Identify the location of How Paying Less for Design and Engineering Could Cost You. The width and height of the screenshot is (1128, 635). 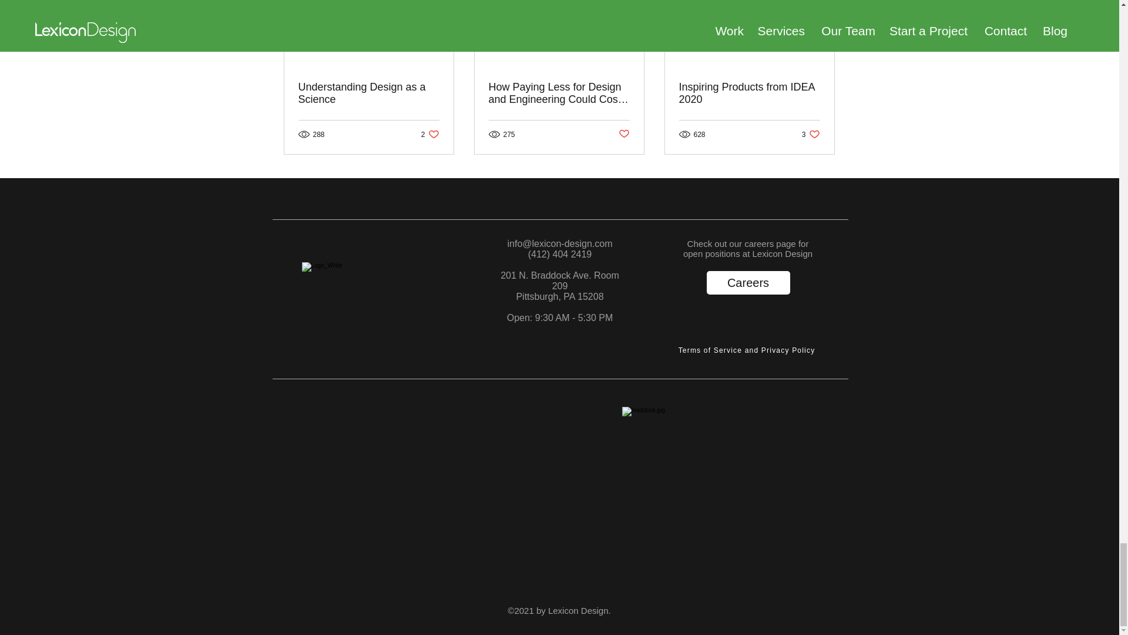
(430, 134).